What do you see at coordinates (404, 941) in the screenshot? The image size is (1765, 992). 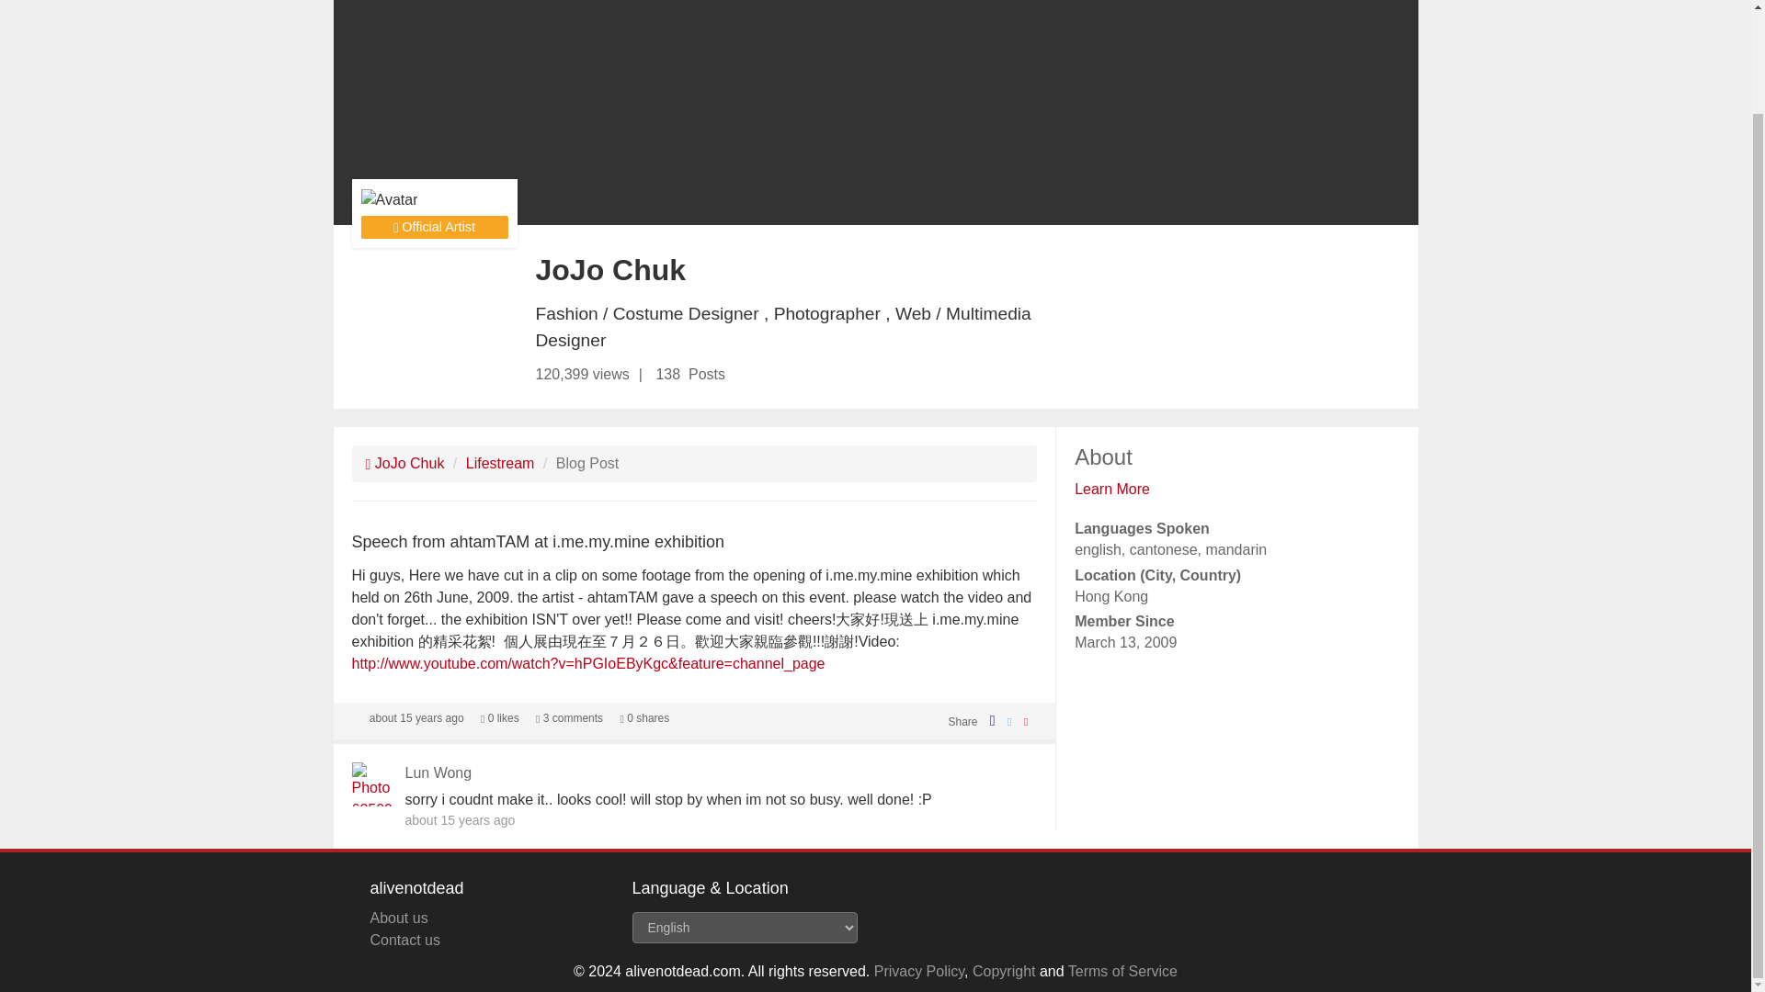 I see `Contact us` at bounding box center [404, 941].